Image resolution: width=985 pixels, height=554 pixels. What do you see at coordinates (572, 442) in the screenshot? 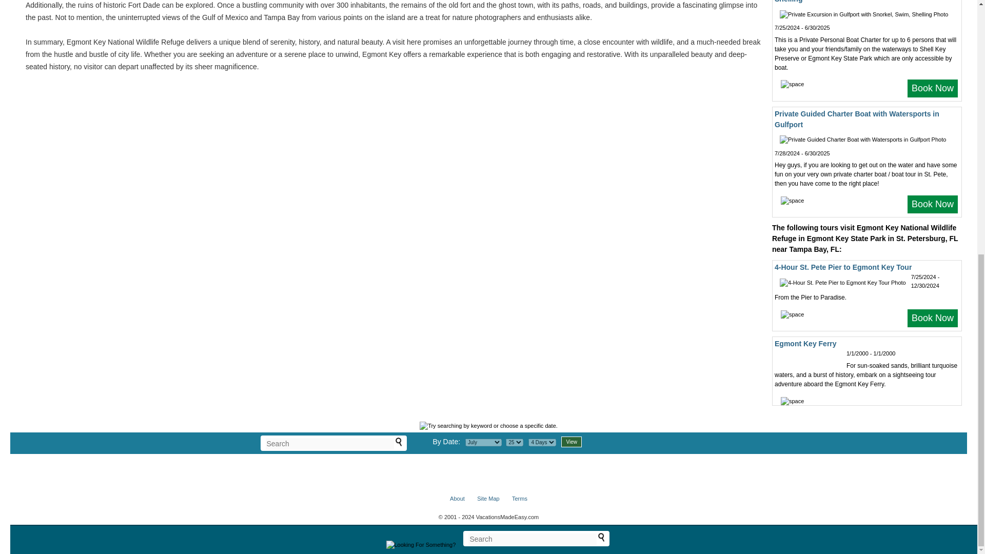
I see `View` at bounding box center [572, 442].